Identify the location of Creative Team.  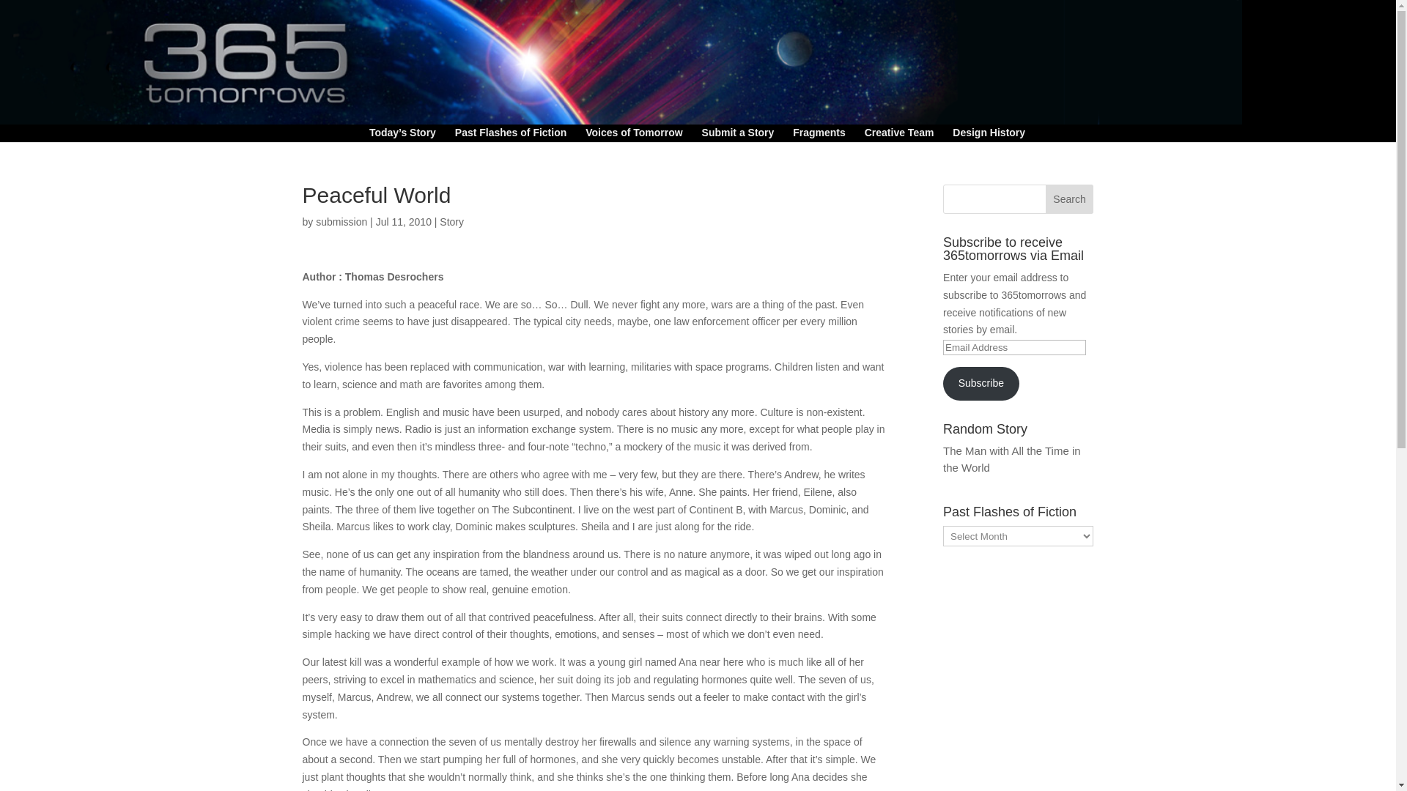
(899, 135).